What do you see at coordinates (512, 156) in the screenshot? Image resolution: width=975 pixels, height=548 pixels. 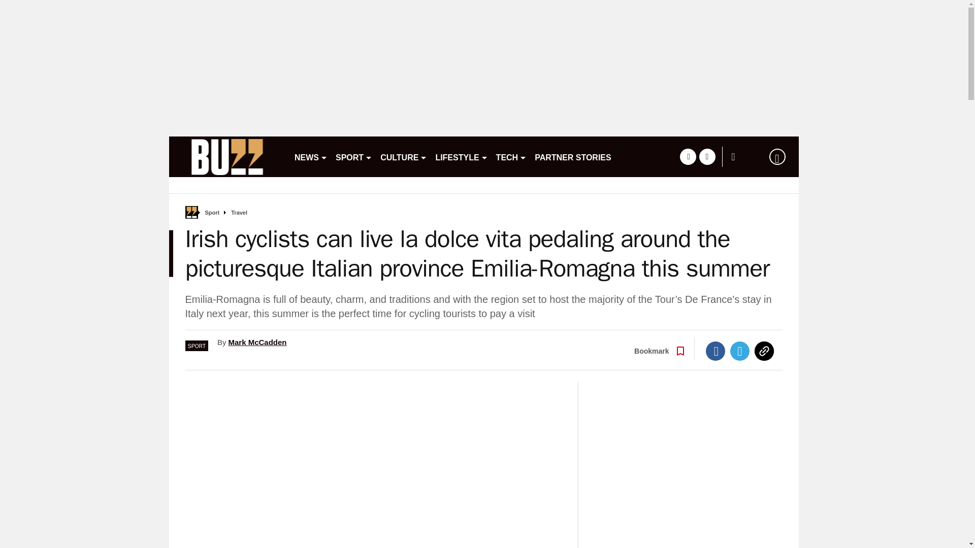 I see `TECH` at bounding box center [512, 156].